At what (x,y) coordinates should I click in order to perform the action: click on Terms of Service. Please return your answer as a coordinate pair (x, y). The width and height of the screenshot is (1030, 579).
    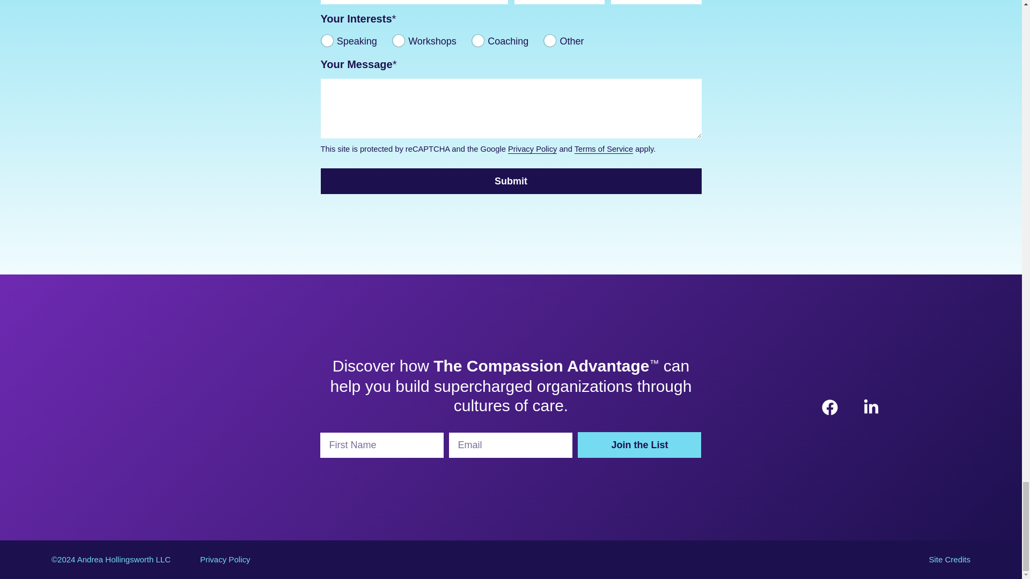
    Looking at the image, I should click on (604, 149).